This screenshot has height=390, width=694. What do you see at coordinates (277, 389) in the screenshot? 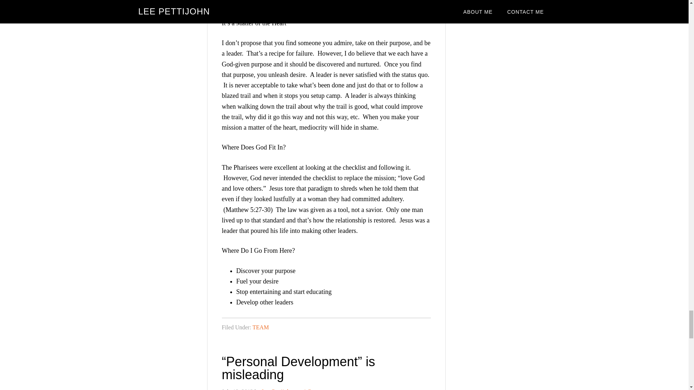
I see `Lee Pettijohn` at bounding box center [277, 389].